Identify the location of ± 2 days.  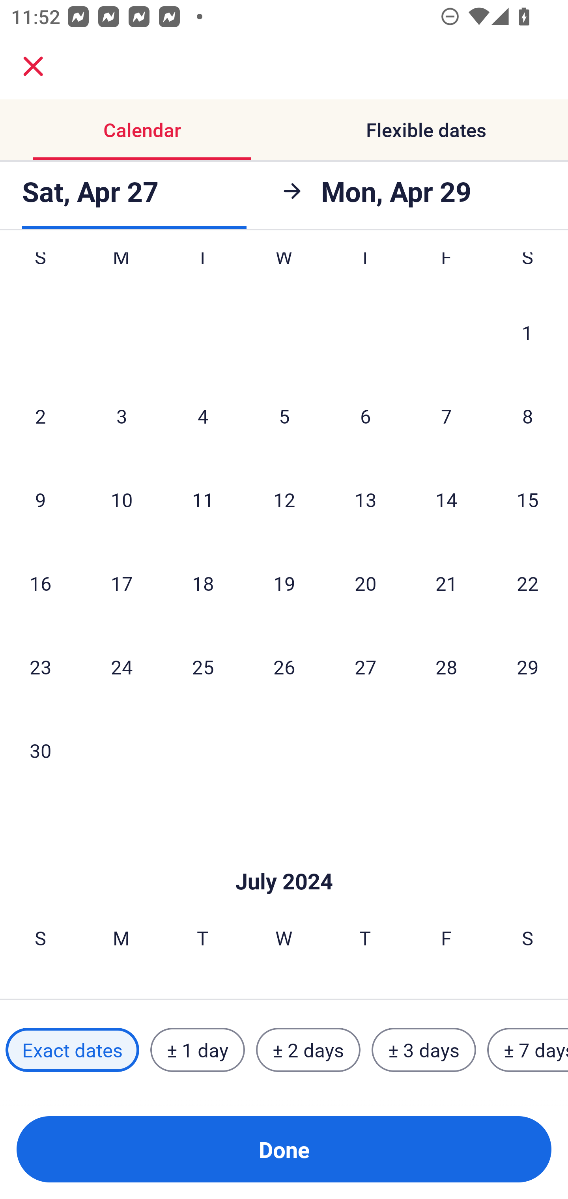
(308, 1050).